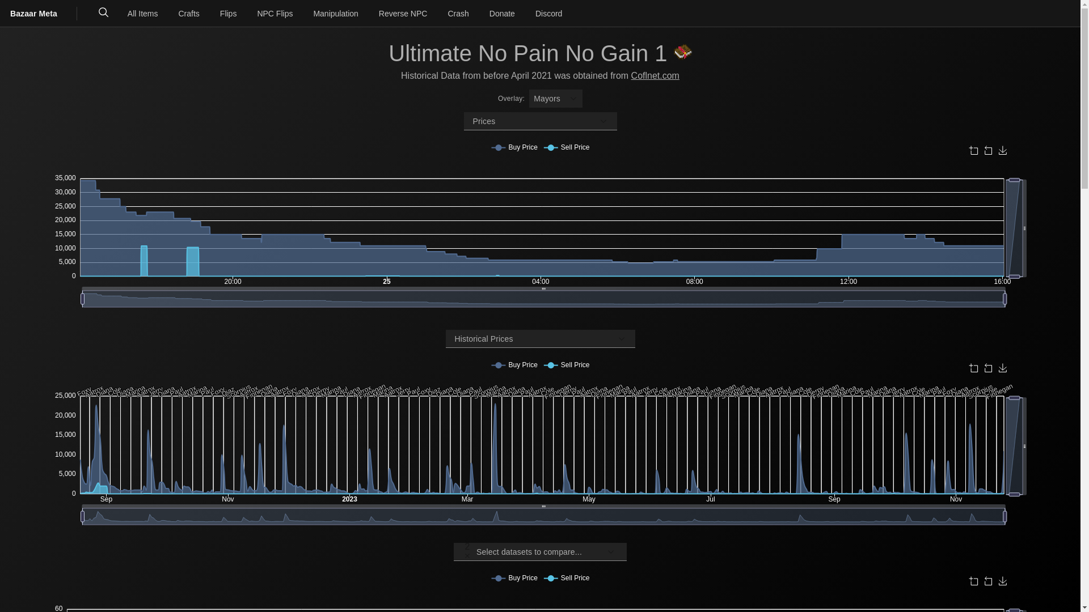 The width and height of the screenshot is (1089, 612). What do you see at coordinates (39, 14) in the screenshot?
I see `Bazaar Meta` at bounding box center [39, 14].